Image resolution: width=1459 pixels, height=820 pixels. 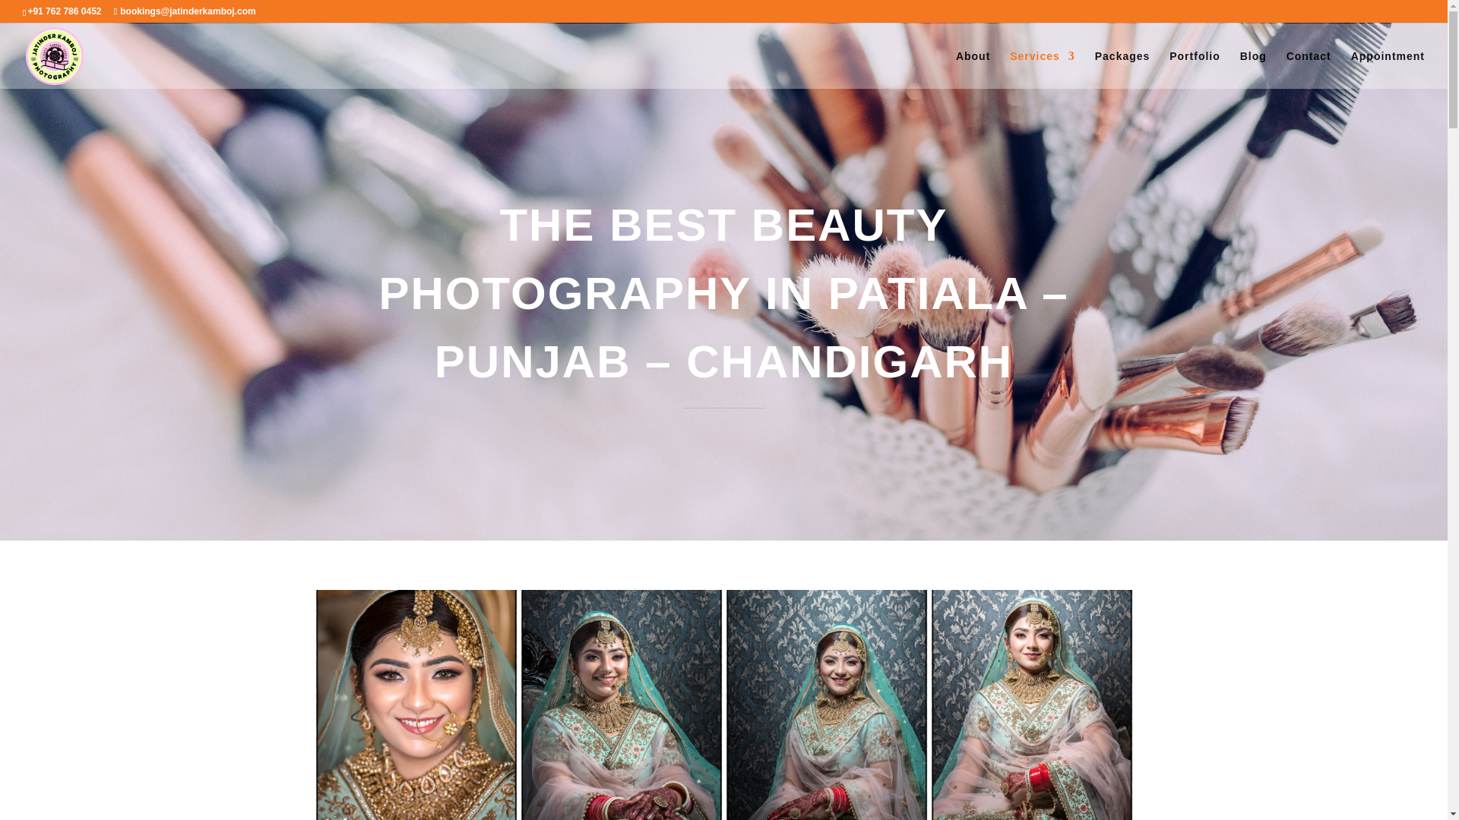 I want to click on About, so click(x=973, y=69).